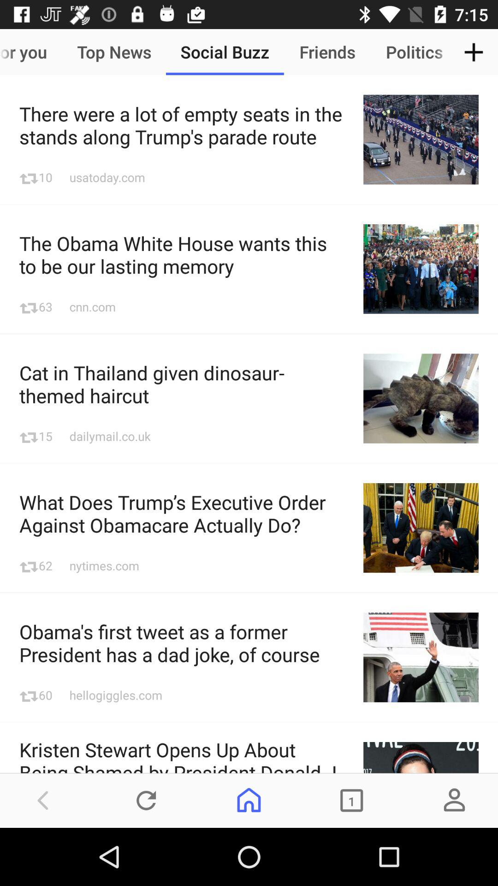 Image resolution: width=498 pixels, height=886 pixels. I want to click on click on second icon from the bottom left, so click(146, 800).